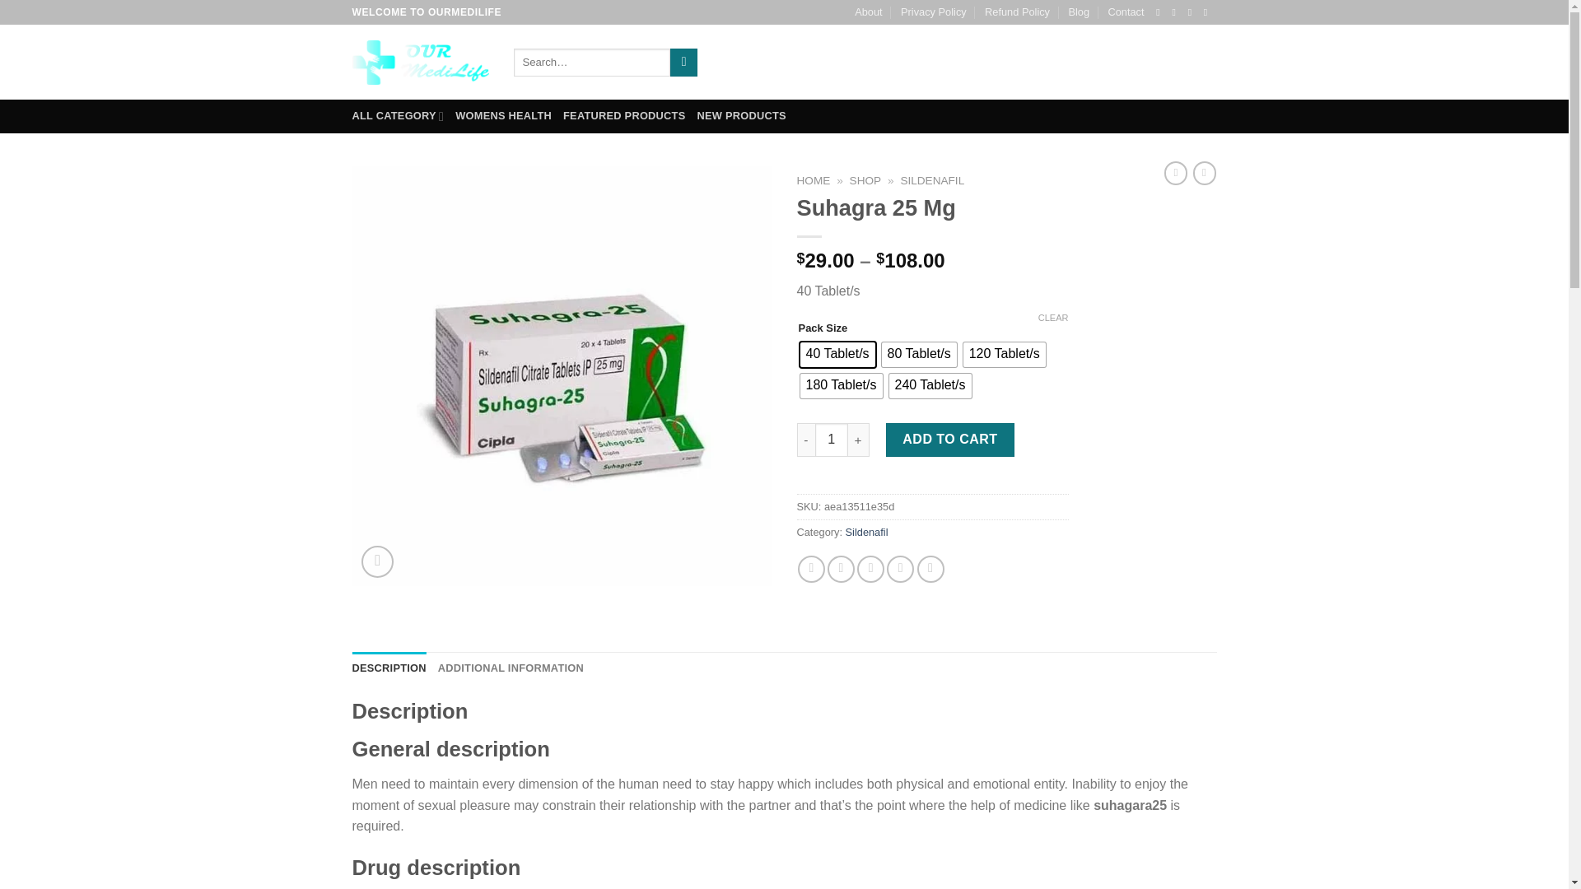 This screenshot has height=889, width=1581. What do you see at coordinates (805, 440) in the screenshot?
I see `-` at bounding box center [805, 440].